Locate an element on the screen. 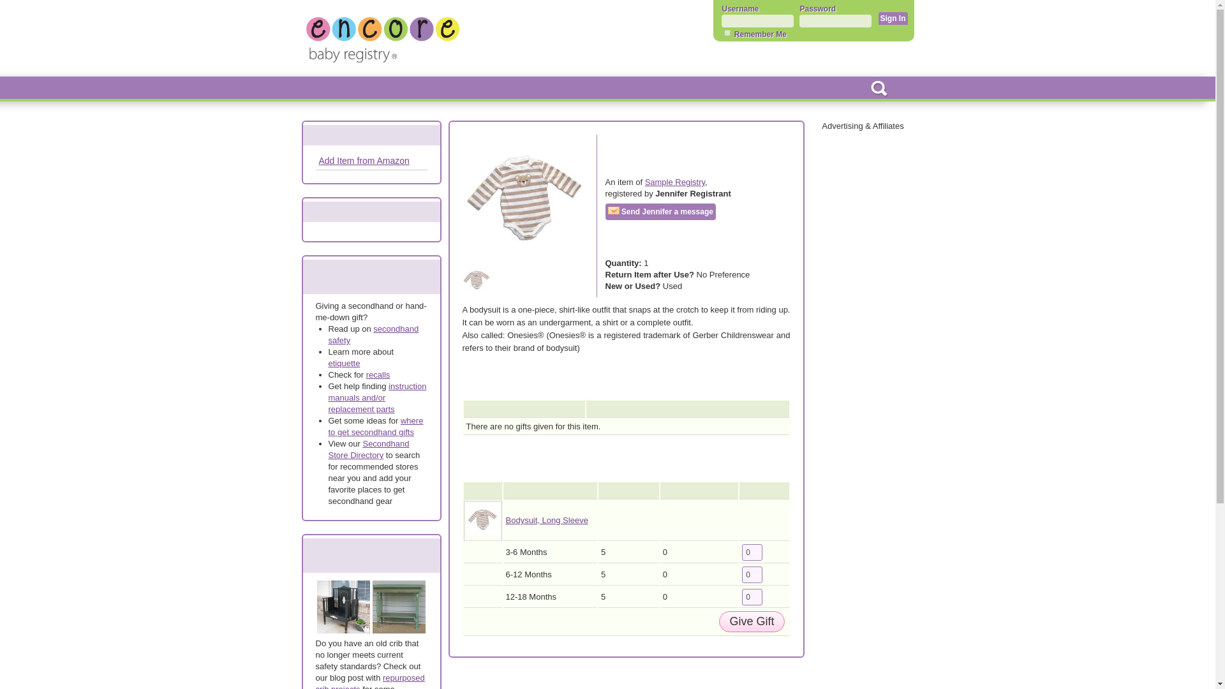 The width and height of the screenshot is (1225, 689). Secondhand Scoop is located at coordinates (472, 88).